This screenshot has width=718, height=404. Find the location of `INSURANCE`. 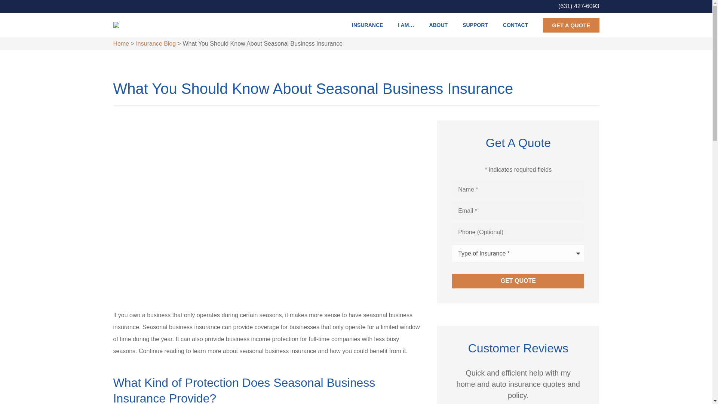

INSURANCE is located at coordinates (367, 25).